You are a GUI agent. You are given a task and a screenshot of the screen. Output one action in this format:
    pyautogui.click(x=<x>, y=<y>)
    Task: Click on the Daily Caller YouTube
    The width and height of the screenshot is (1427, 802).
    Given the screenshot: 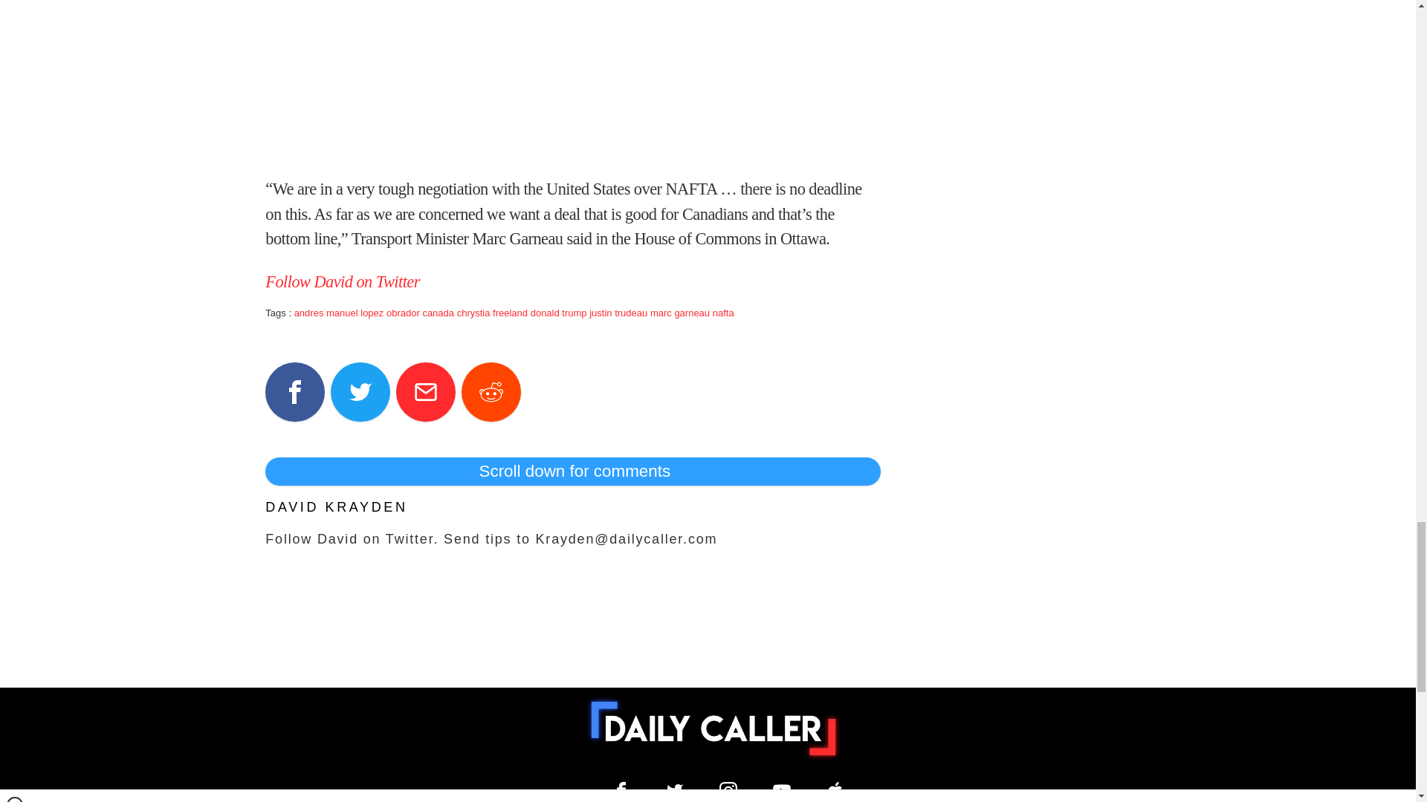 What is the action you would take?
    pyautogui.click(x=782, y=790)
    